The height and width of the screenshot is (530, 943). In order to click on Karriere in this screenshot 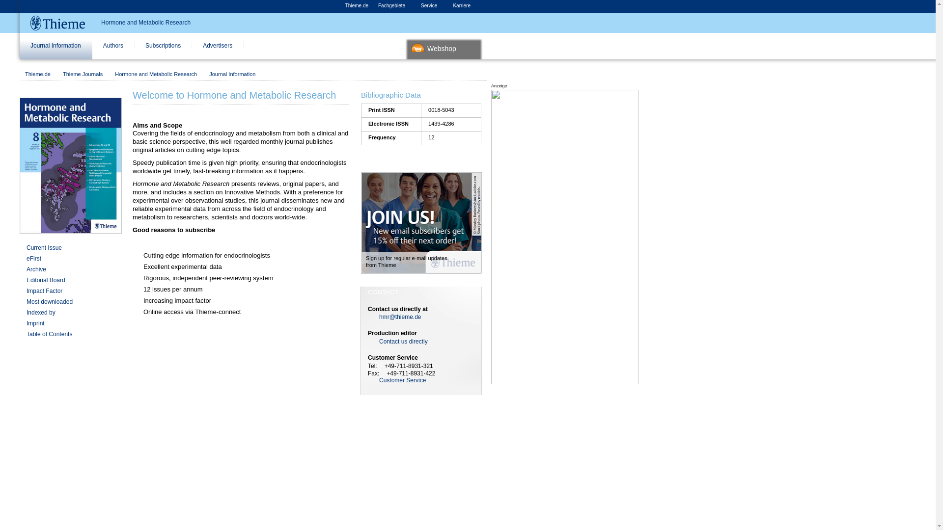, I will do `click(464, 6)`.